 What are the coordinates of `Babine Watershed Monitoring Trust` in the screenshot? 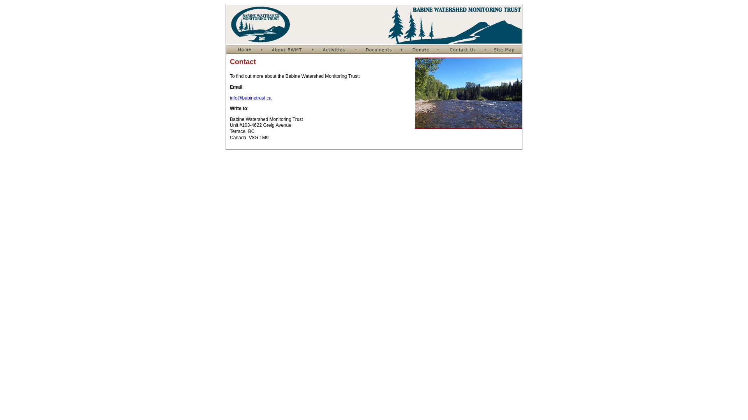 It's located at (374, 25).